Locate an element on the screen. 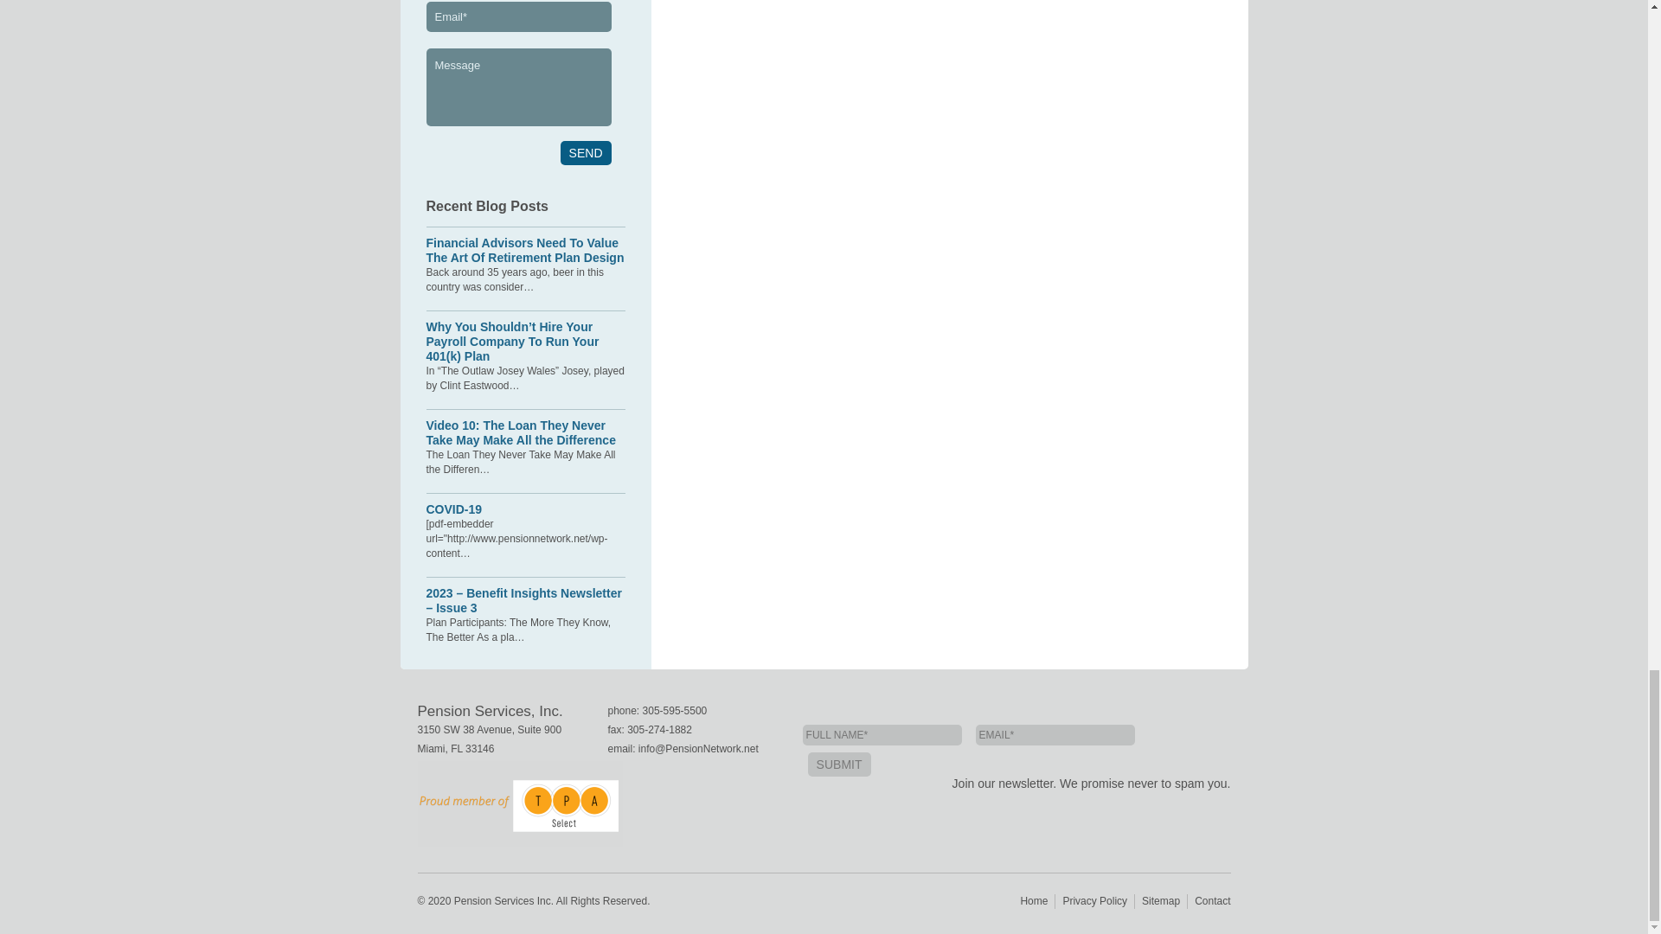 The width and height of the screenshot is (1661, 934). Submit is located at coordinates (839, 764).